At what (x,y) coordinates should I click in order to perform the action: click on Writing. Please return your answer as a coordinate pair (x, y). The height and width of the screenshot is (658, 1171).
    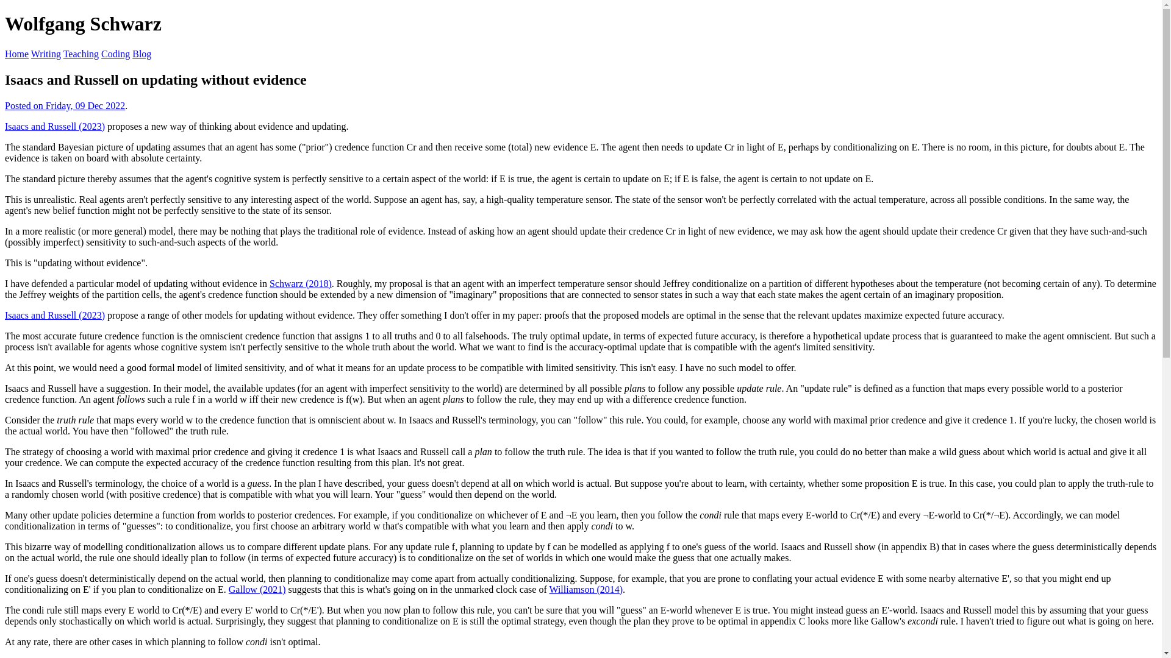
    Looking at the image, I should click on (46, 54).